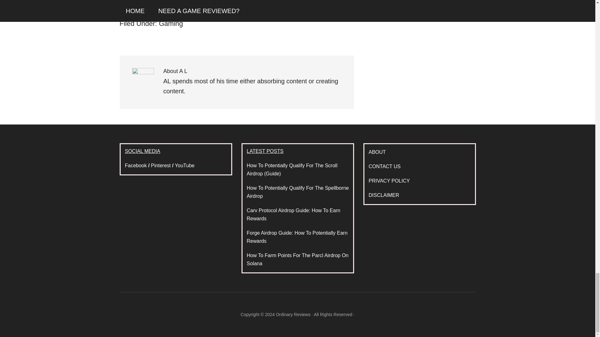  Describe the element at coordinates (298, 192) in the screenshot. I see `How To Potentially Qualify For The Spellborne Airdrop` at that location.